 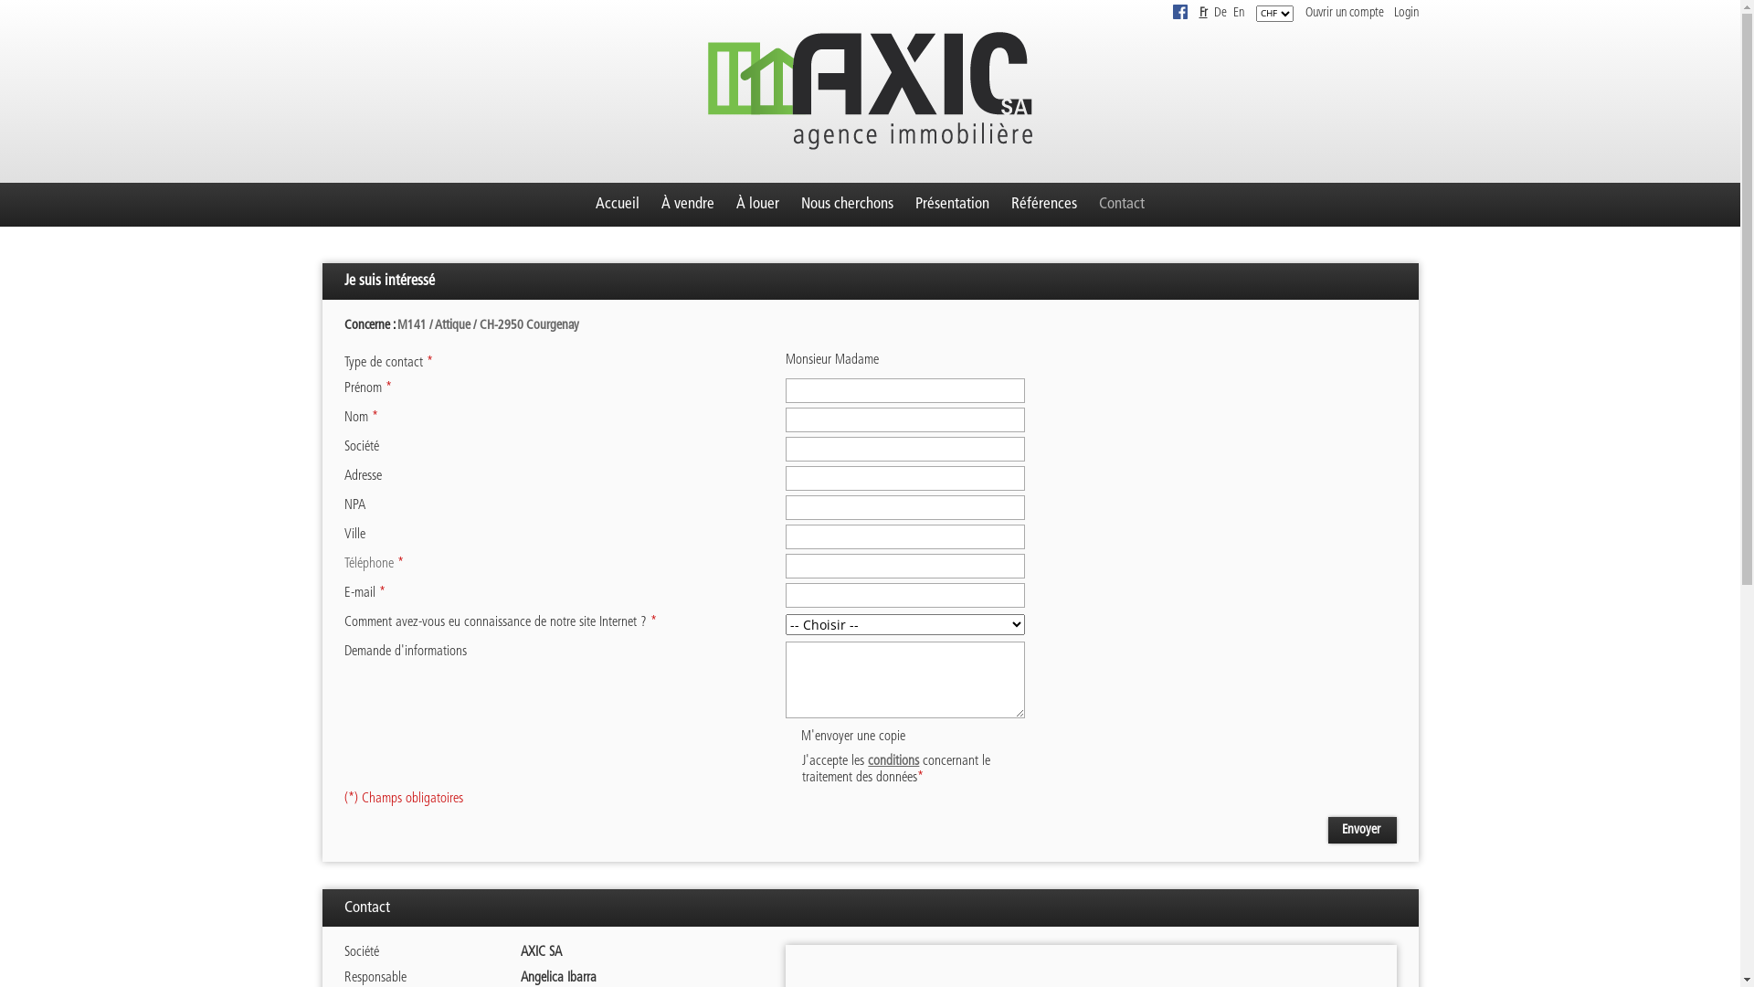 I want to click on NPA, so click(x=905, y=508).